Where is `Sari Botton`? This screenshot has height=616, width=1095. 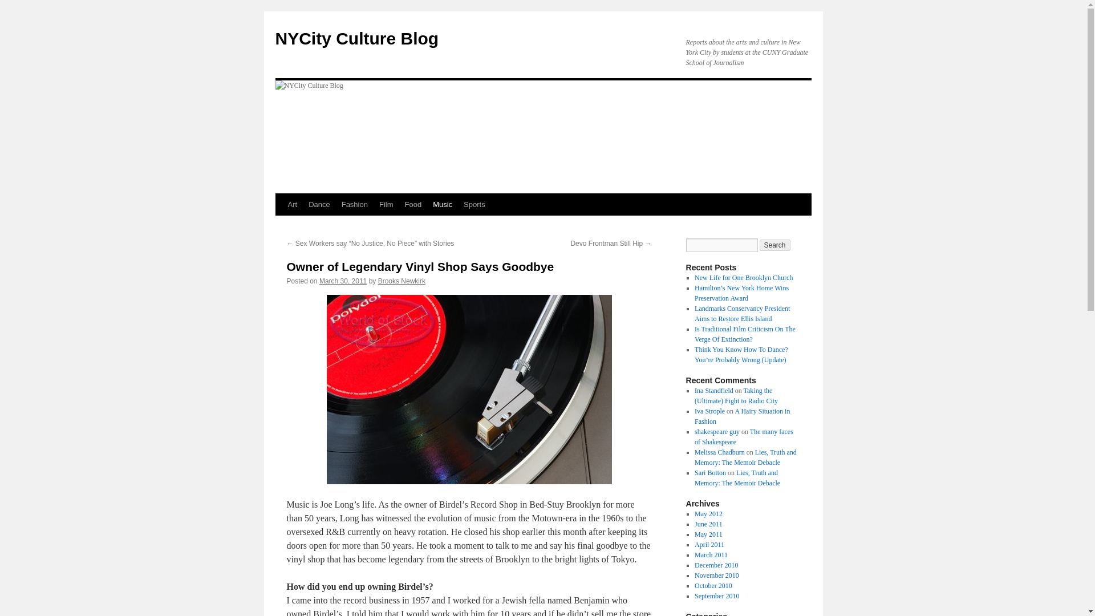
Sari Botton is located at coordinates (709, 472).